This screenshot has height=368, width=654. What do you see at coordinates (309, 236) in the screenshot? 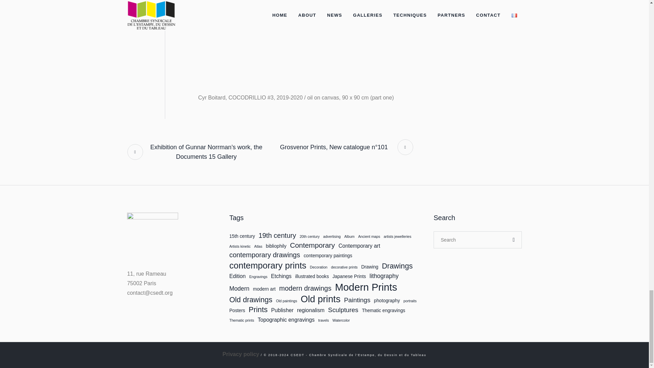
I see `20th century` at bounding box center [309, 236].